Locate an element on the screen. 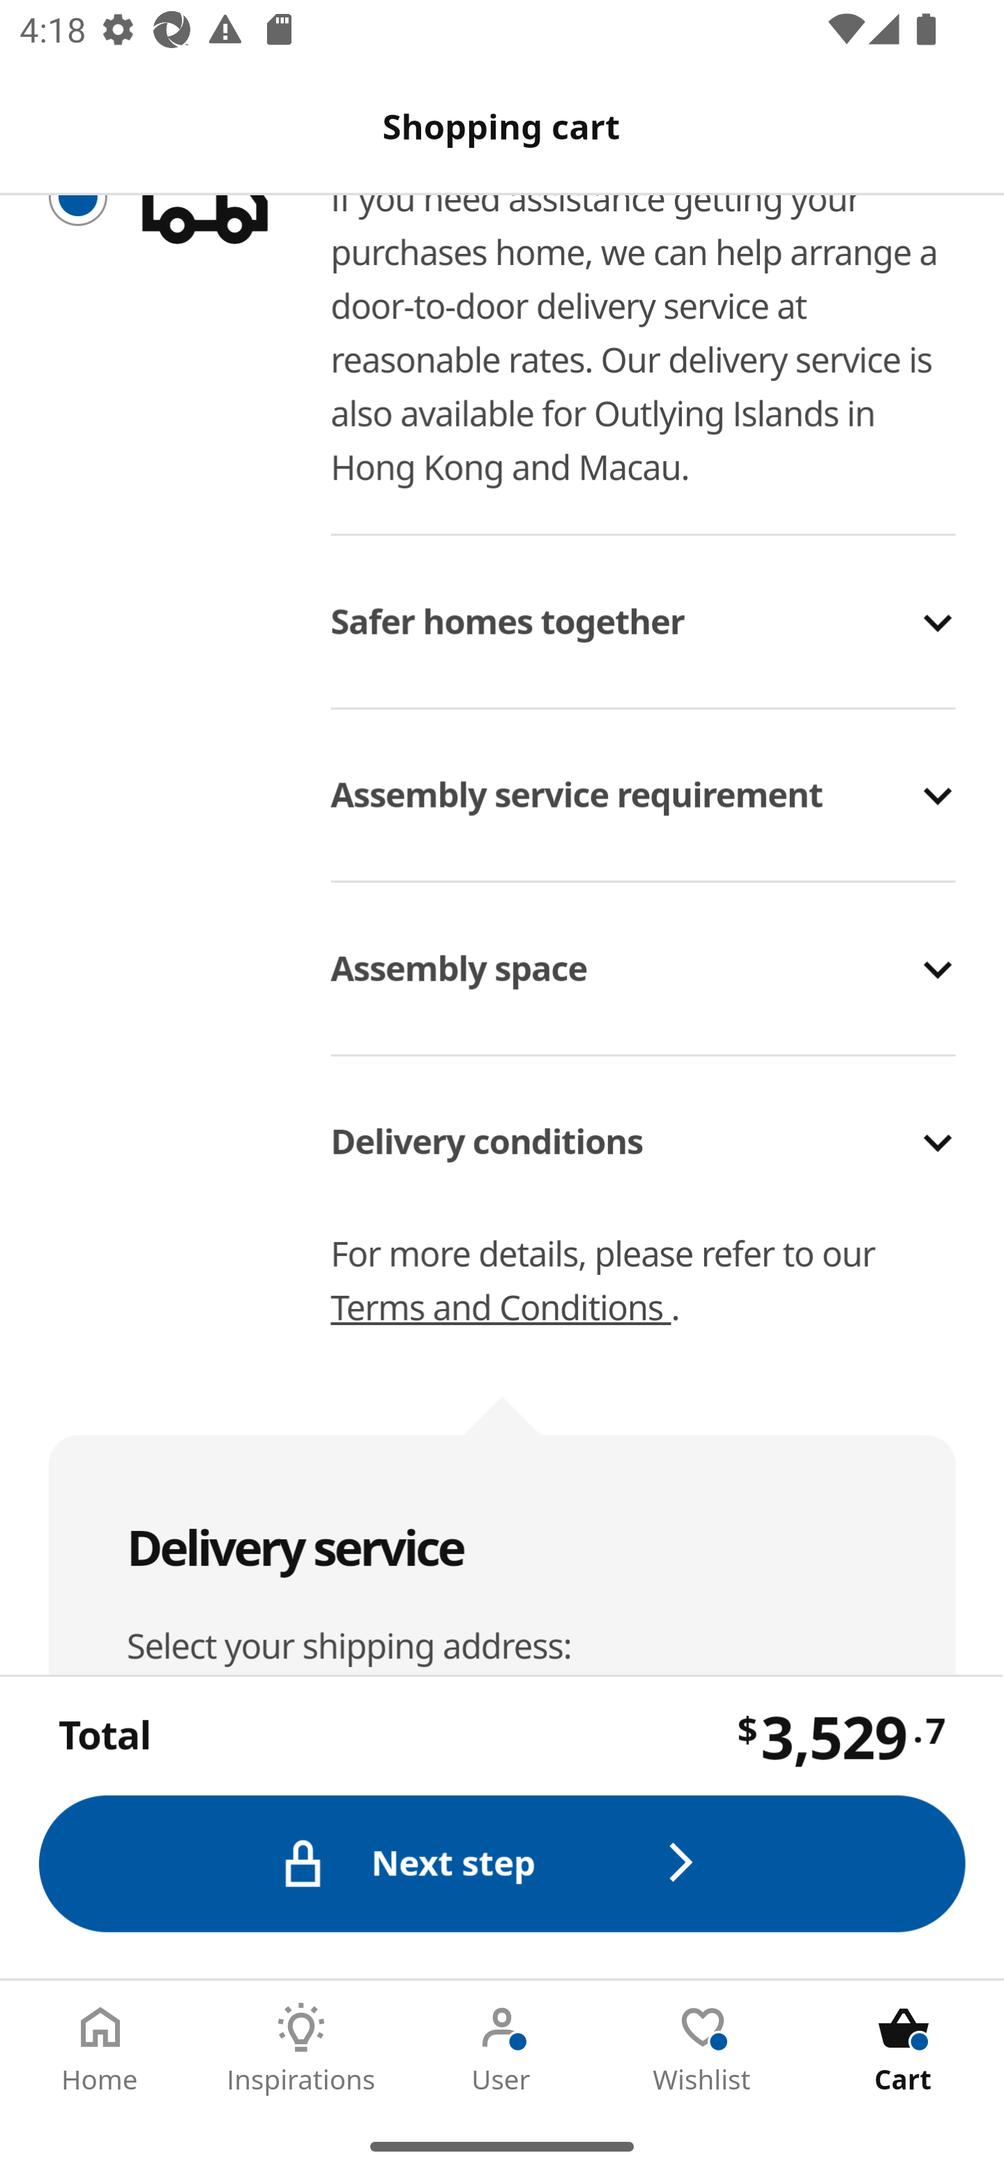 Image resolution: width=1004 pixels, height=2176 pixels. Terms and Conditions  is located at coordinates (501, 1310).